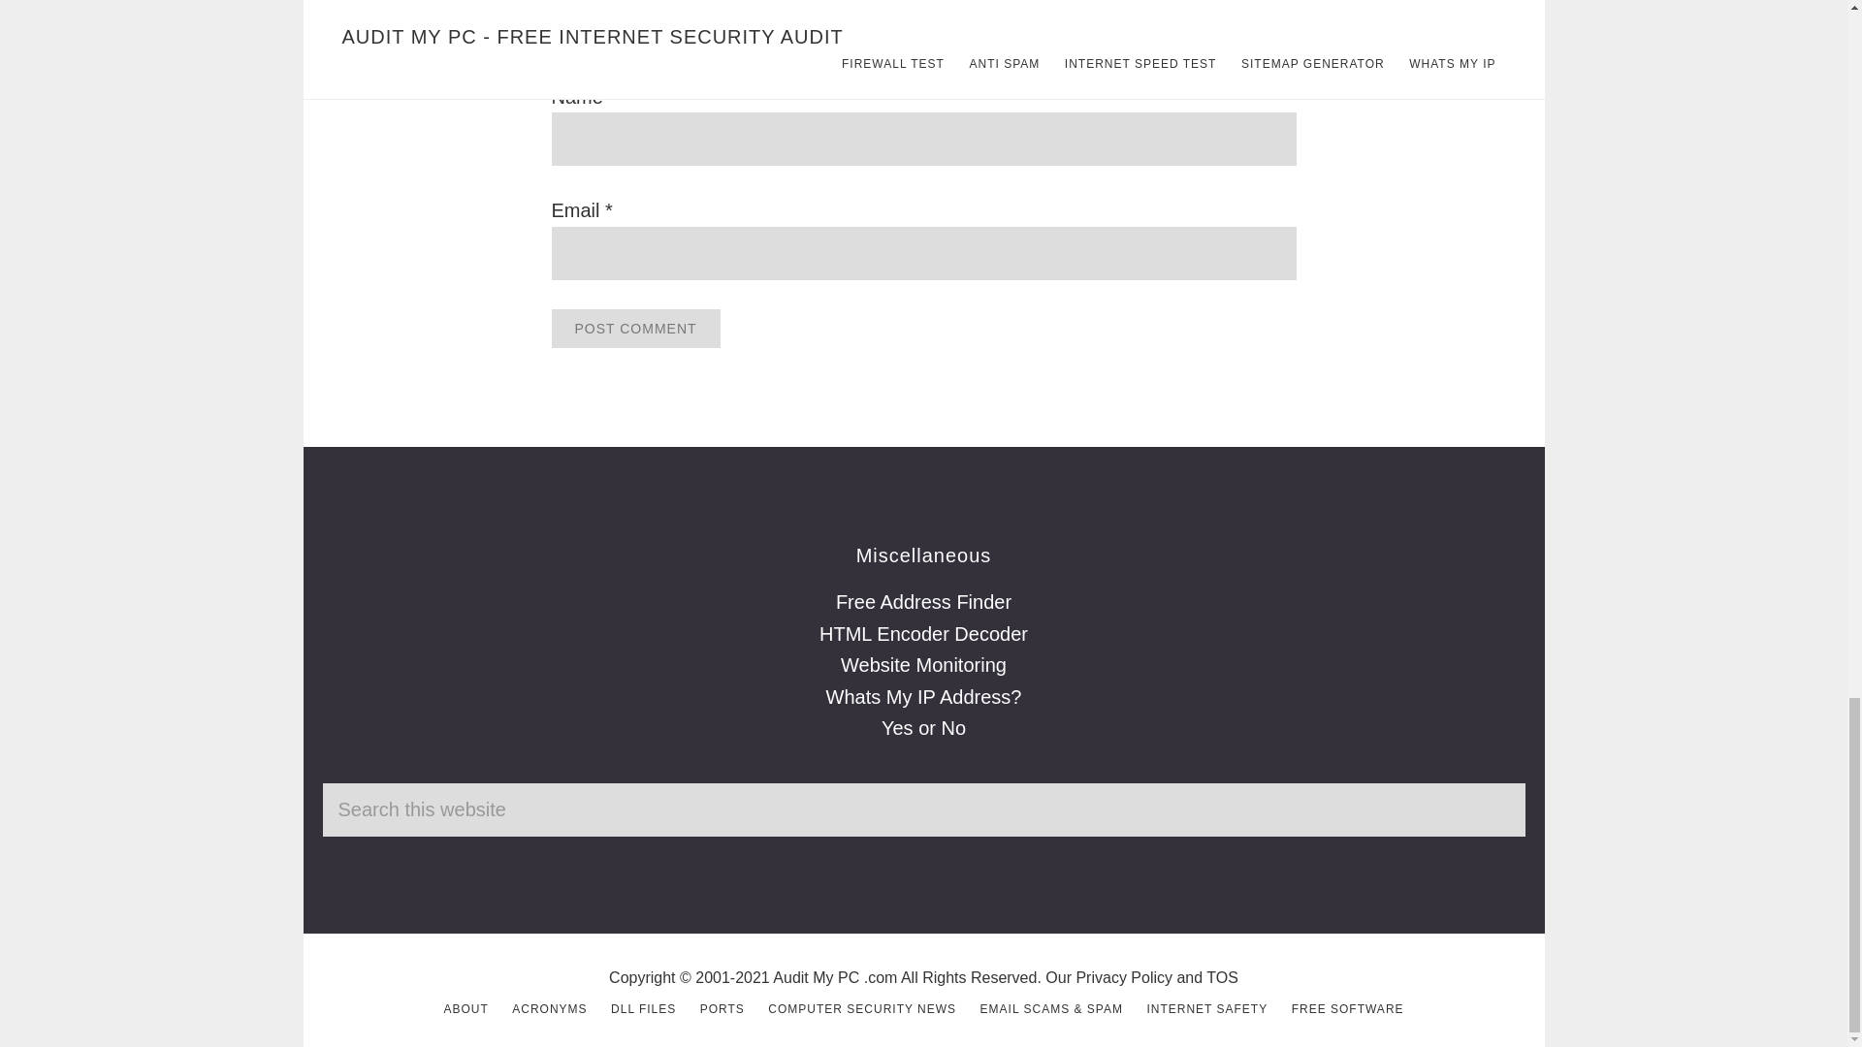 This screenshot has width=1862, height=1047. Describe the element at coordinates (642, 1008) in the screenshot. I see `DLL FILES` at that location.